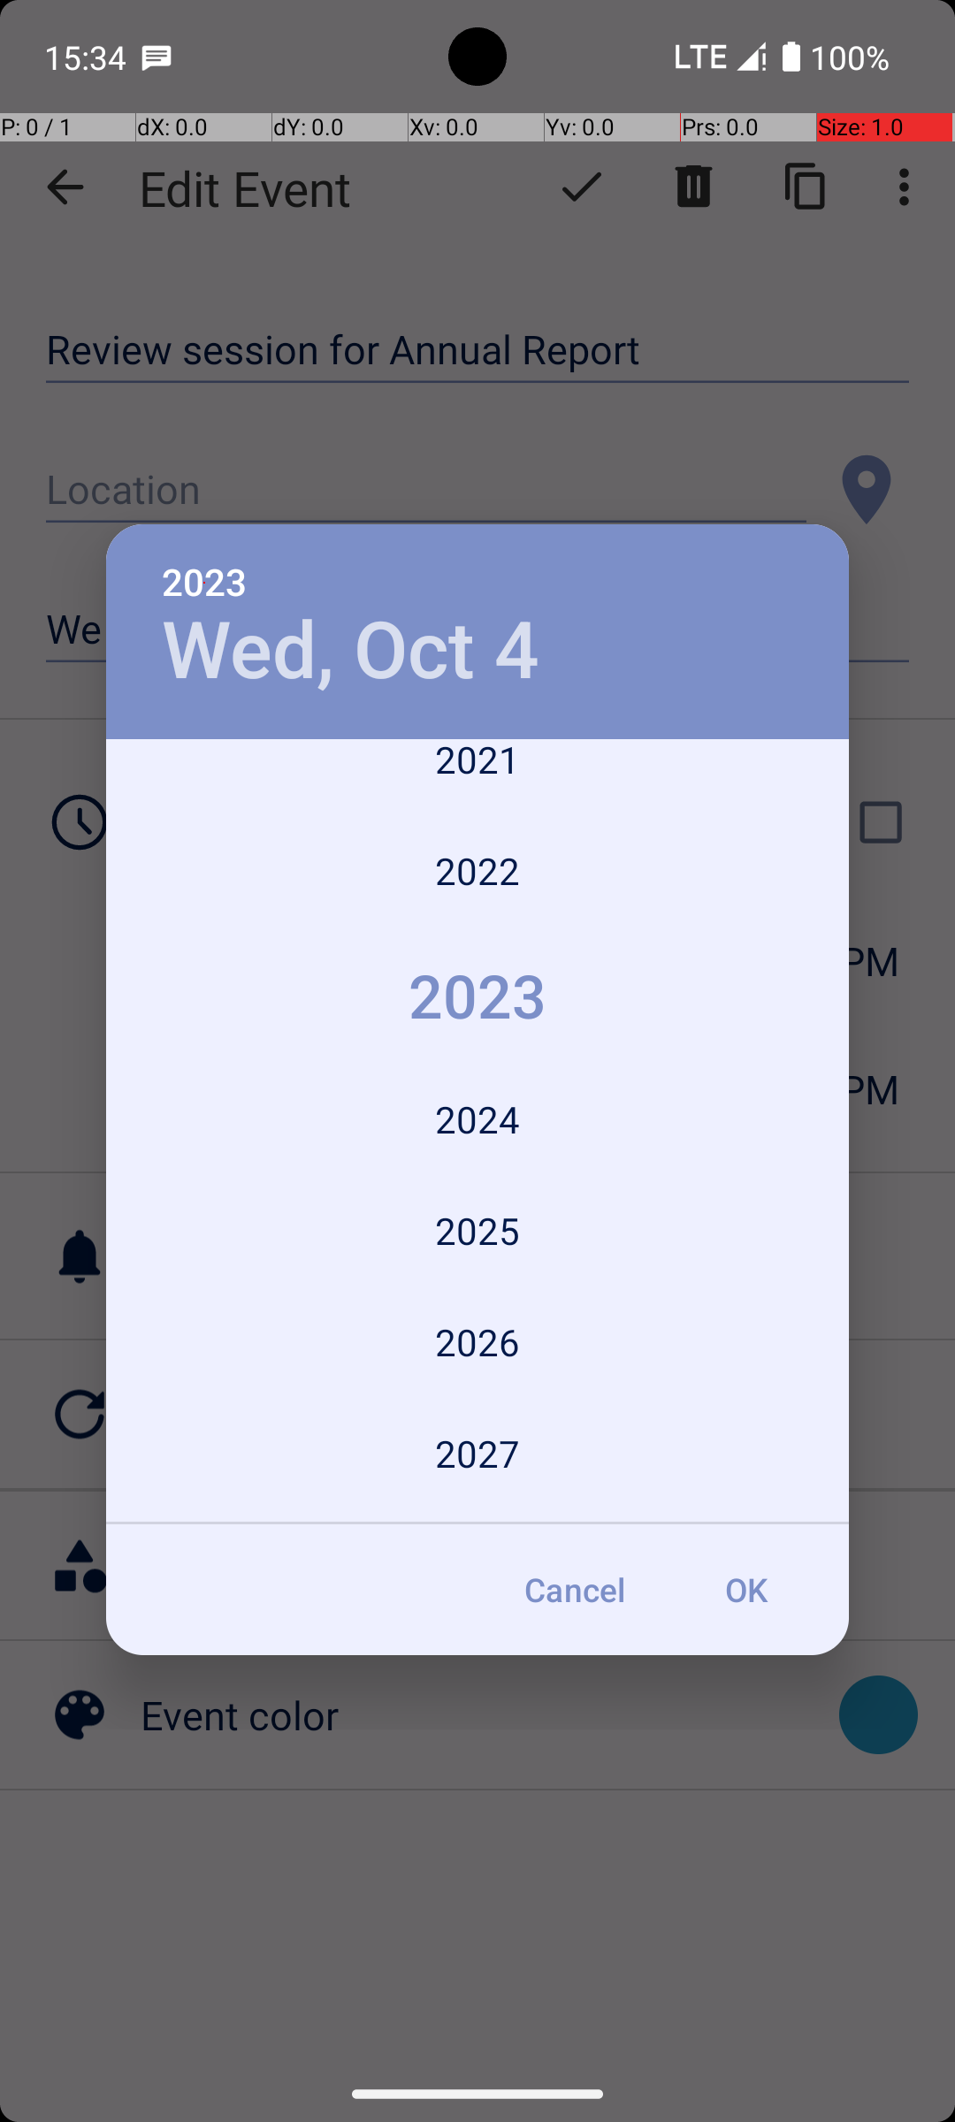  What do you see at coordinates (350, 651) in the screenshot?
I see `Wed, Oct 4` at bounding box center [350, 651].